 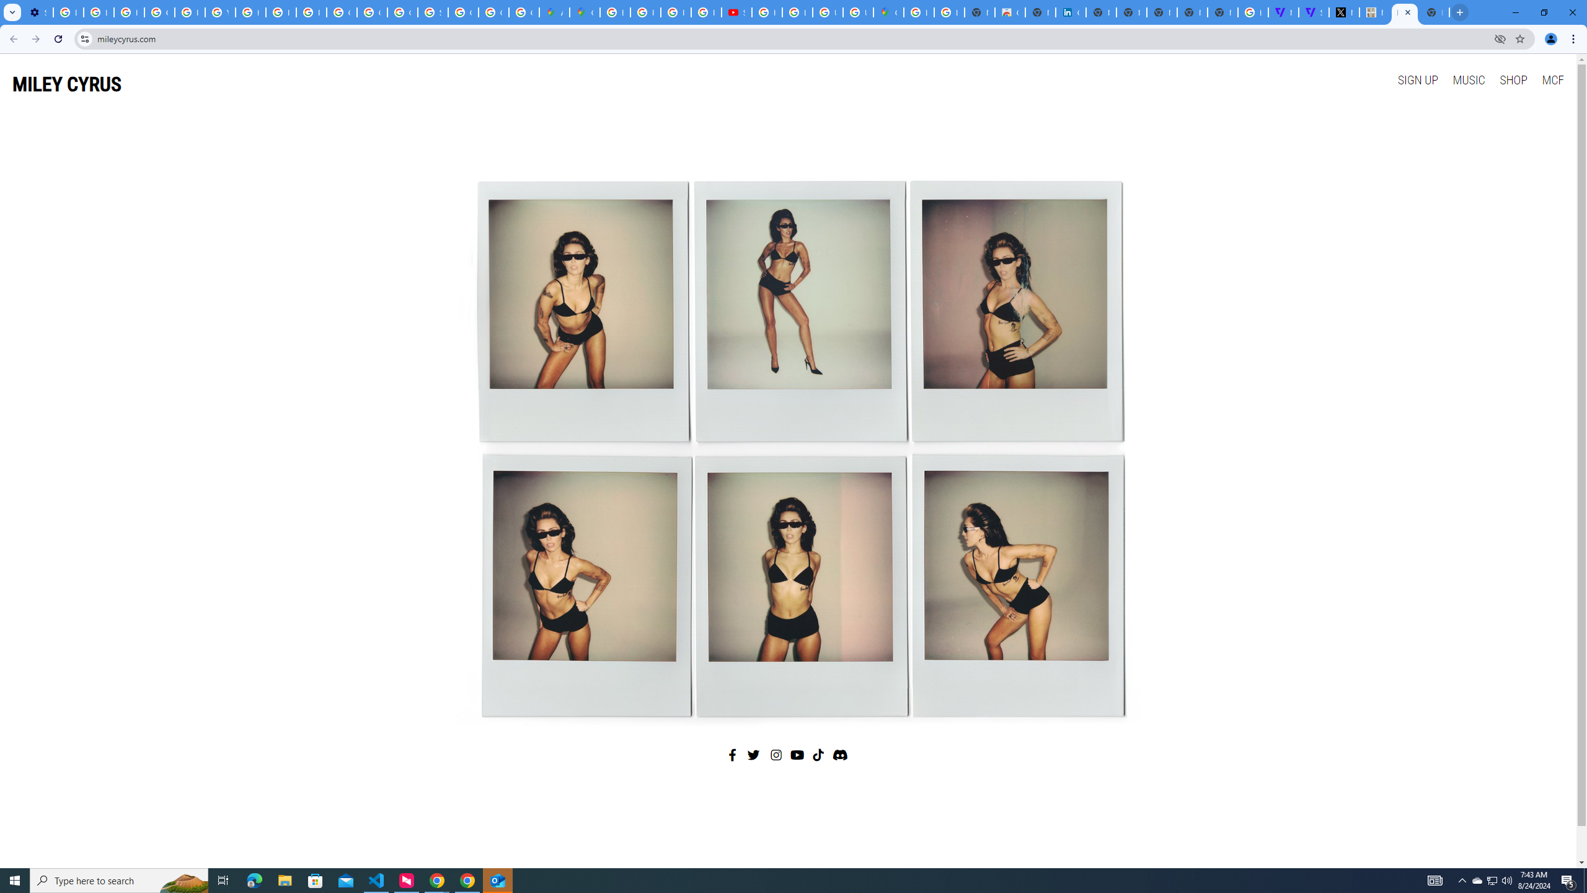 What do you see at coordinates (1434, 12) in the screenshot?
I see `New Tab` at bounding box center [1434, 12].